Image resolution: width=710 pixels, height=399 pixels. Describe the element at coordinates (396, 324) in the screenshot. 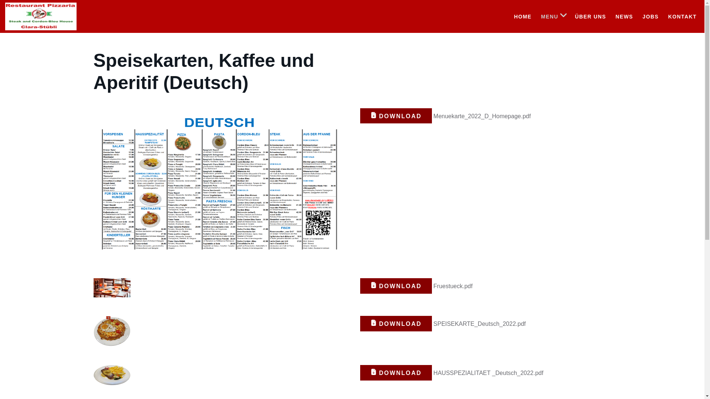

I see `DOWNLOAD` at that location.